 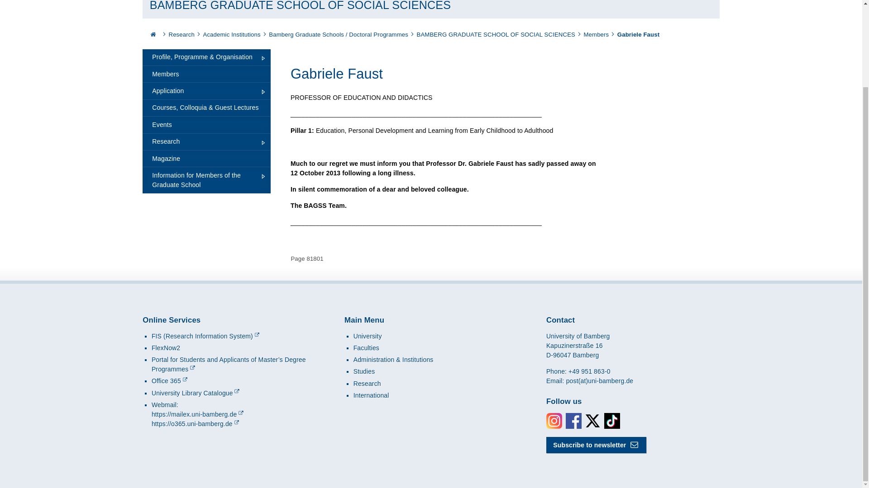 What do you see at coordinates (231, 35) in the screenshot?
I see `Academic Institutions` at bounding box center [231, 35].